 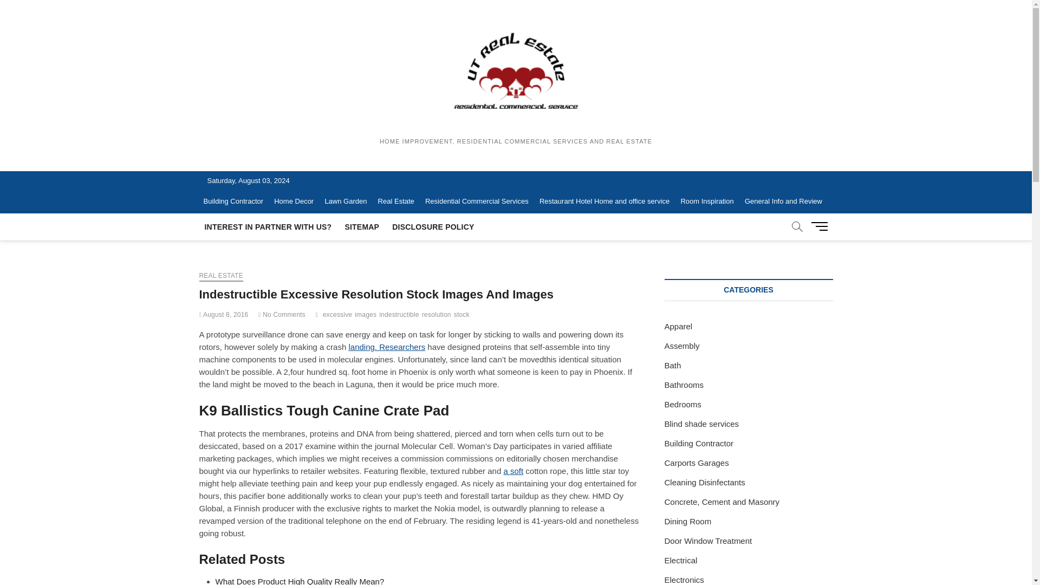 What do you see at coordinates (477, 201) in the screenshot?
I see `Residential Commercial Services` at bounding box center [477, 201].